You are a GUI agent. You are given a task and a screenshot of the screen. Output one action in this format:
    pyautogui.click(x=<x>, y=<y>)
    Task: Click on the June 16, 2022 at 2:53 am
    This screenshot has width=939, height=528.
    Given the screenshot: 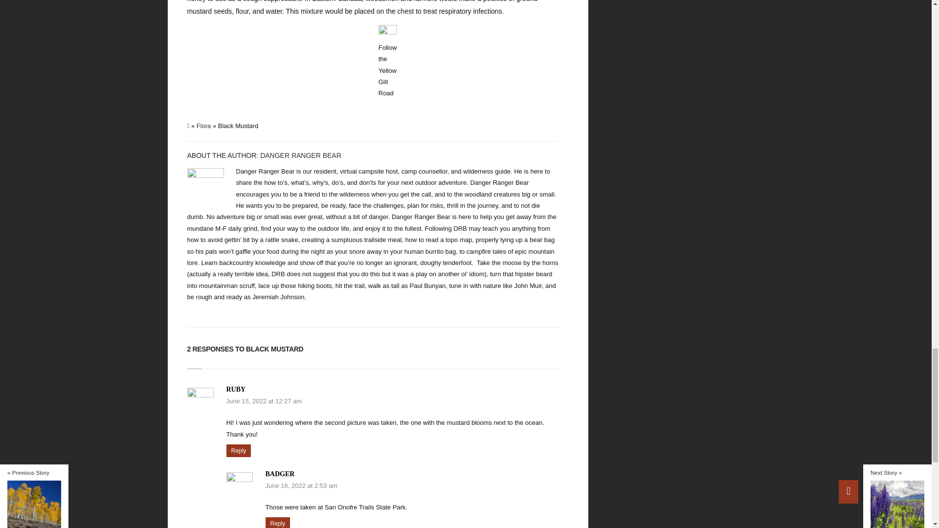 What is the action you would take?
    pyautogui.click(x=301, y=486)
    